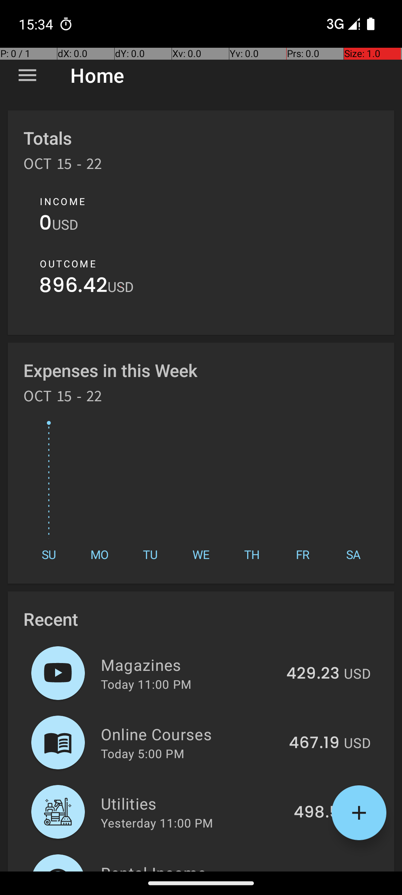 Image resolution: width=402 pixels, height=895 pixels. What do you see at coordinates (312, 870) in the screenshot?
I see `440.92` at bounding box center [312, 870].